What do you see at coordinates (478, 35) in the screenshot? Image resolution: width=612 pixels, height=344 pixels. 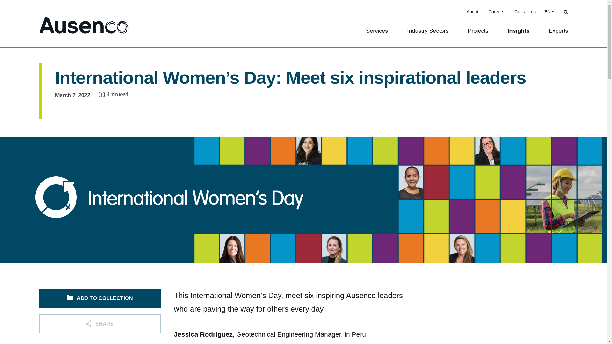 I see `Projects` at bounding box center [478, 35].